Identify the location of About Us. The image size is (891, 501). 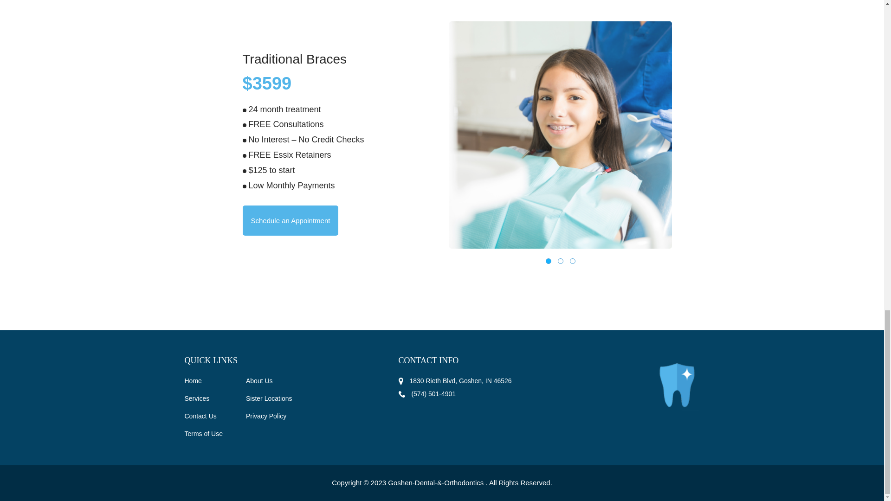
(259, 381).